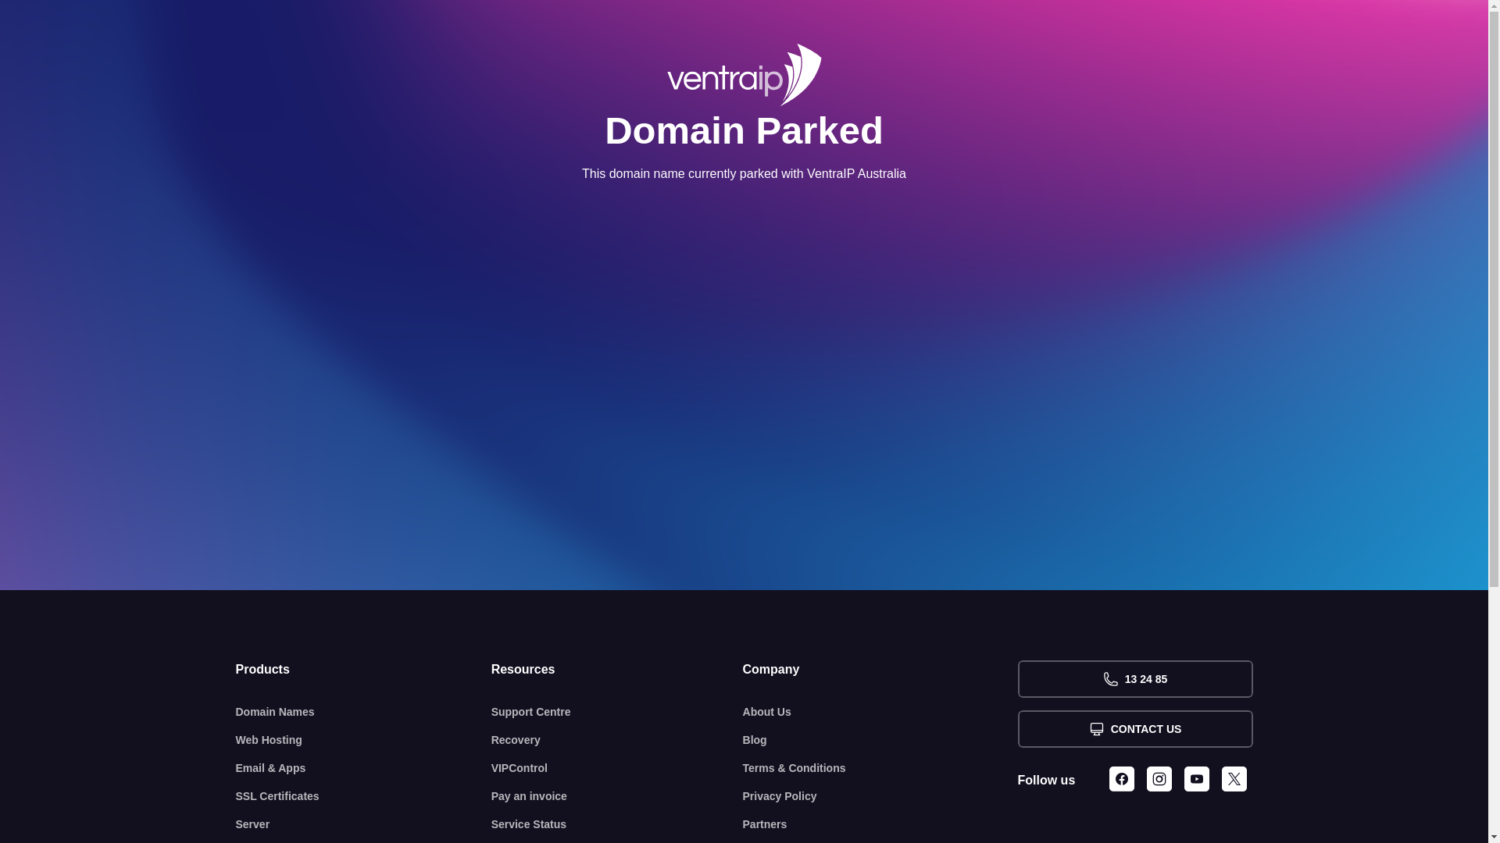 The image size is (1500, 843). Describe the element at coordinates (880, 768) in the screenshot. I see `Terms & Conditions` at that location.